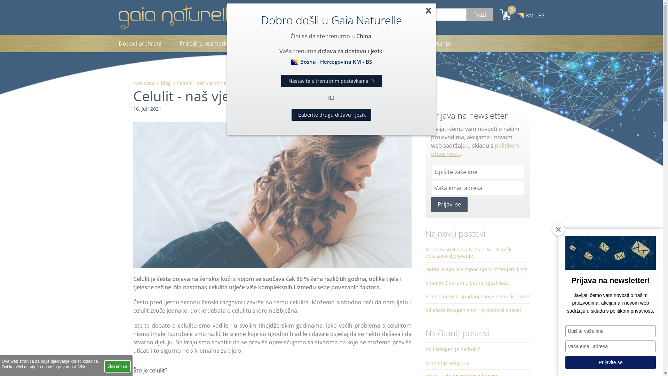 This screenshot has width=668, height=376. What do you see at coordinates (270, 44) in the screenshot?
I see `Dodaci za njegu` at bounding box center [270, 44].